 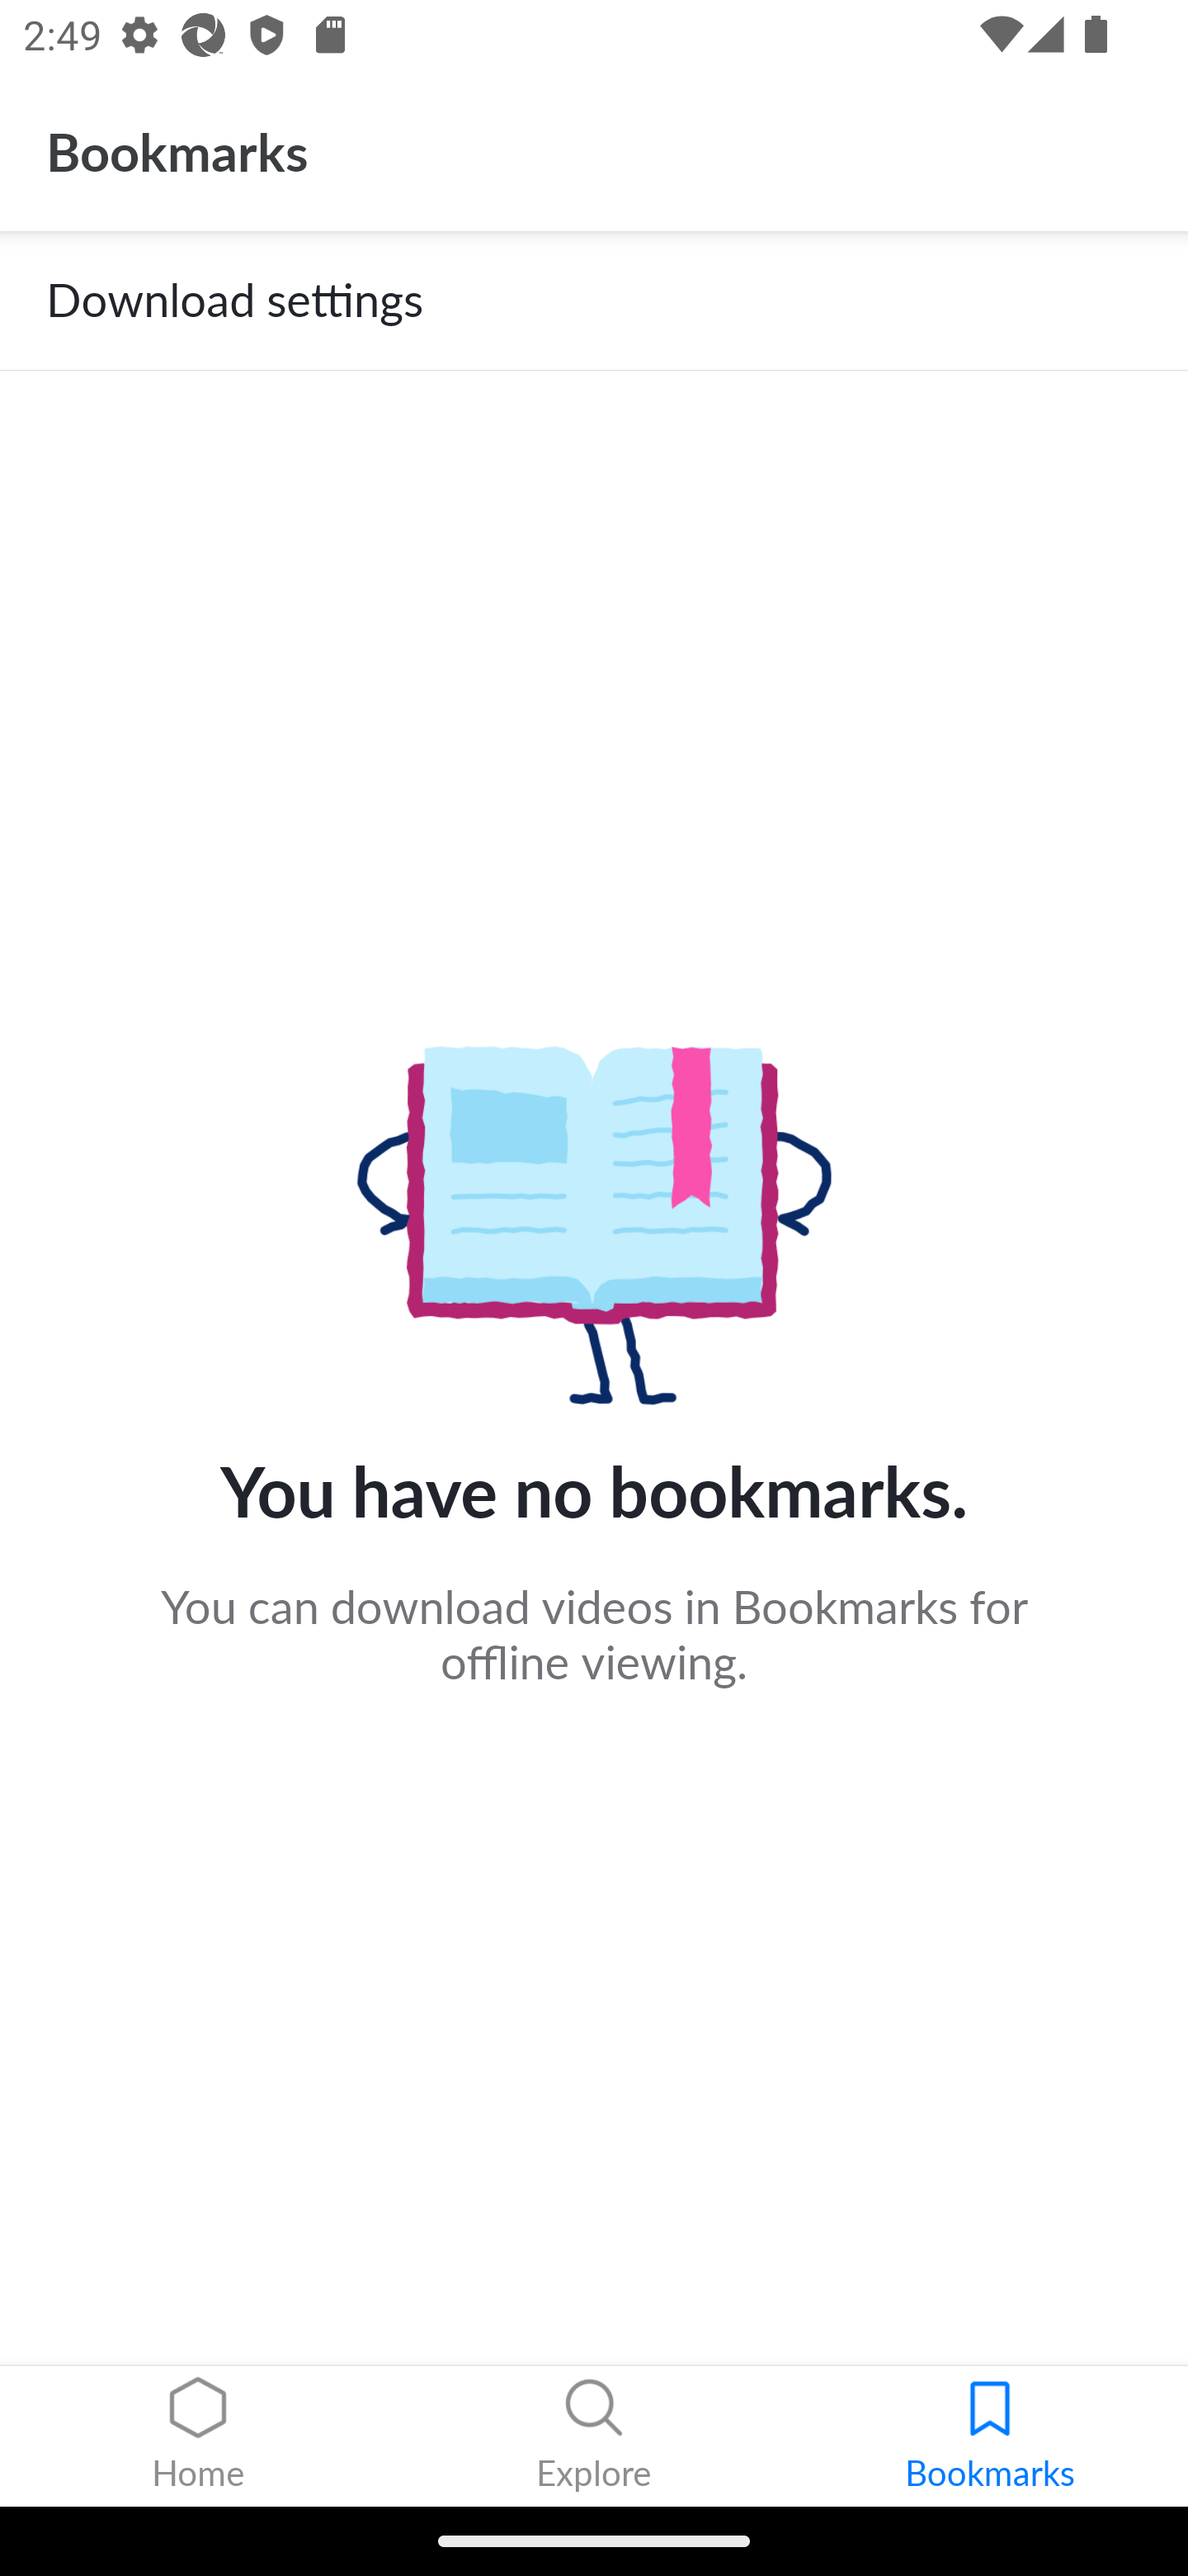 What do you see at coordinates (594, 2436) in the screenshot?
I see `Explore` at bounding box center [594, 2436].